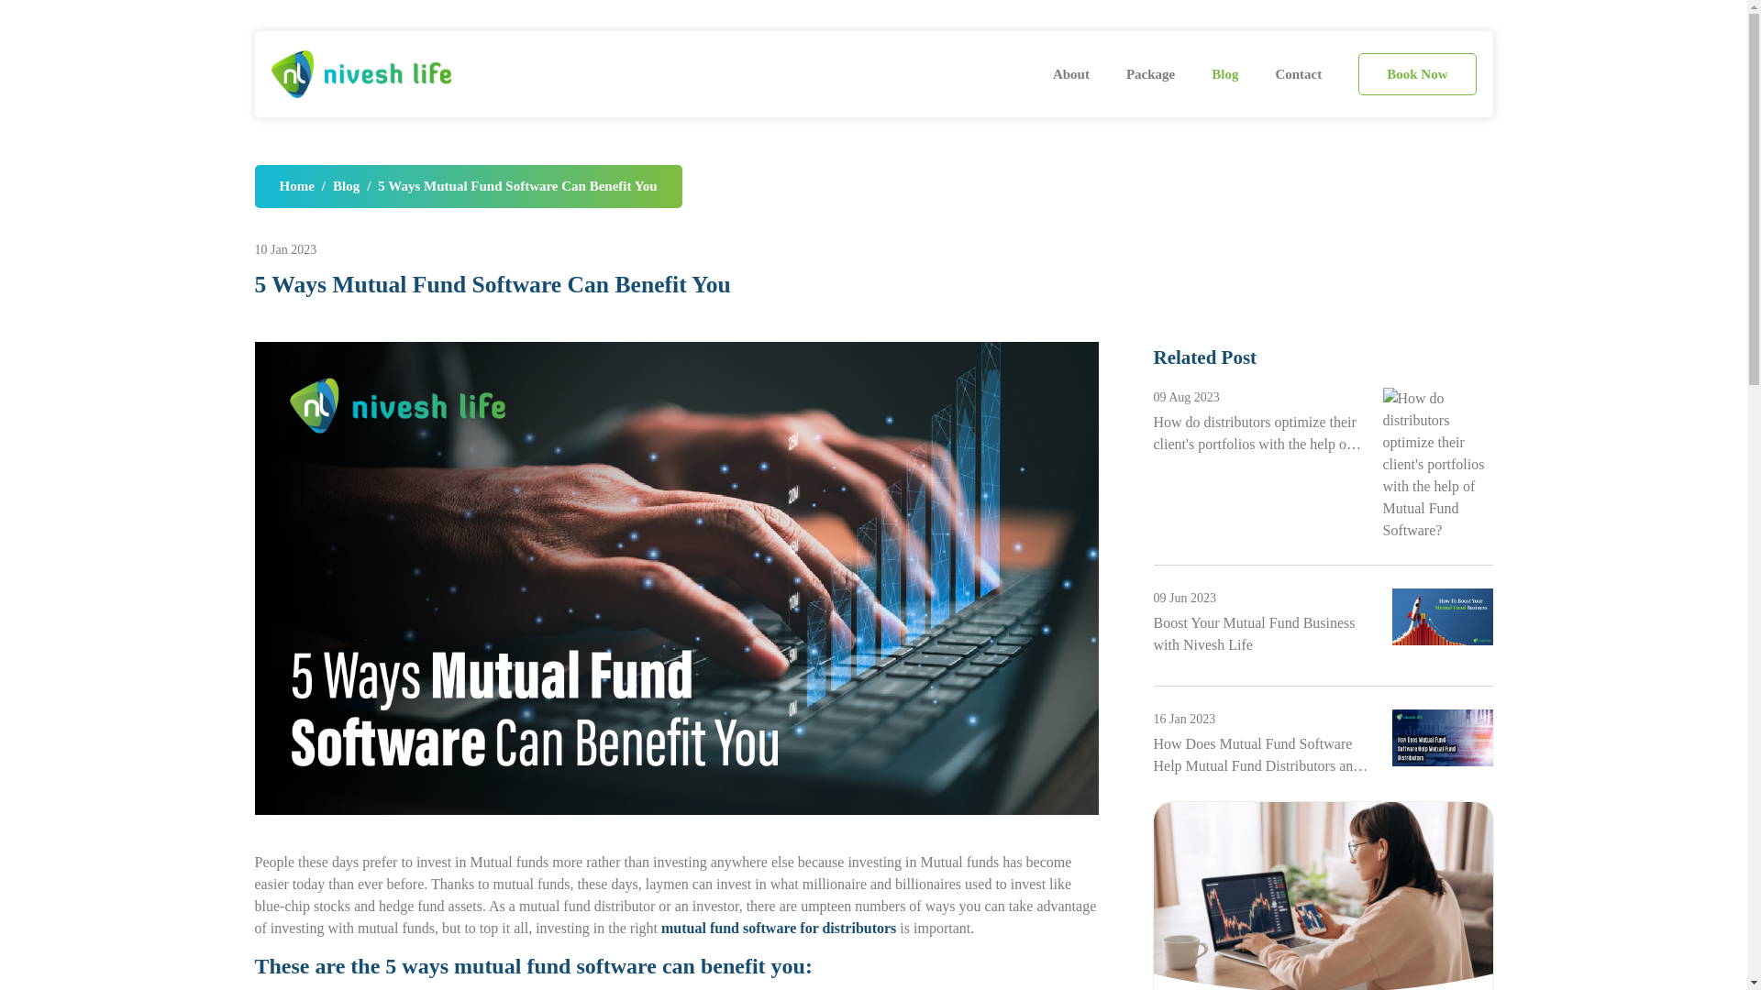 This screenshot has height=990, width=1761. I want to click on Book Now, so click(1416, 73).